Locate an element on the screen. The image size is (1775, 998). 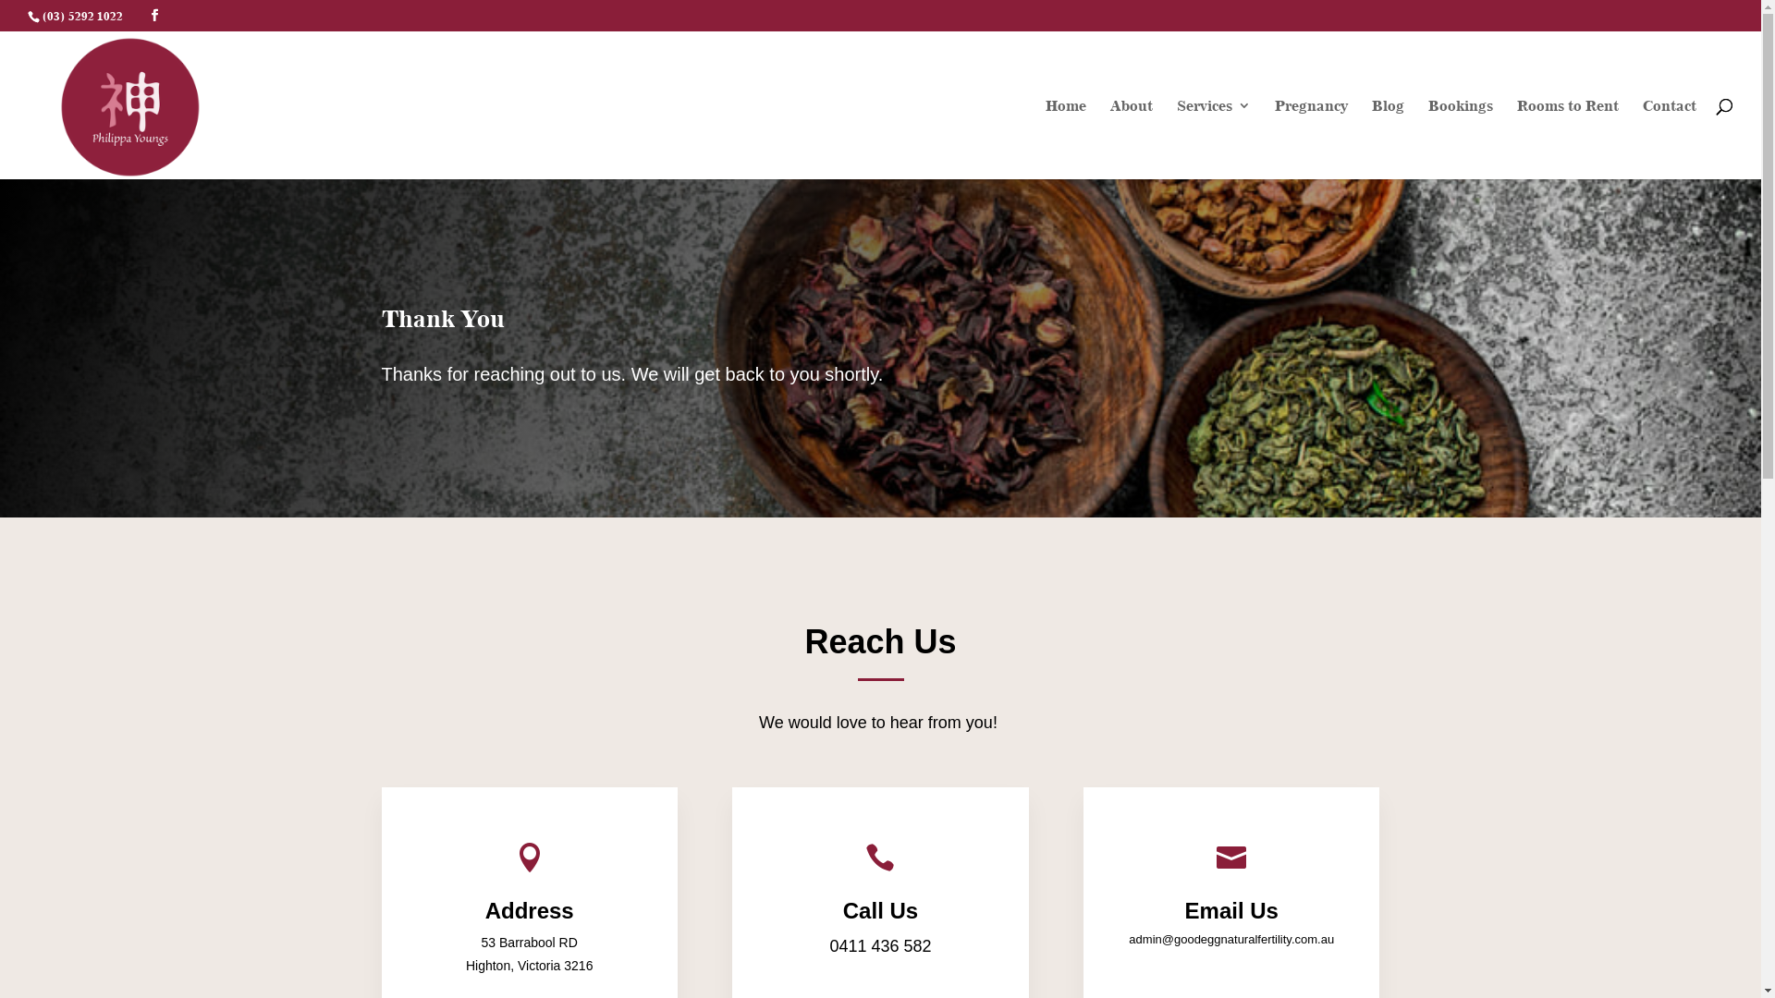
Pregnancy is located at coordinates (1311, 139).